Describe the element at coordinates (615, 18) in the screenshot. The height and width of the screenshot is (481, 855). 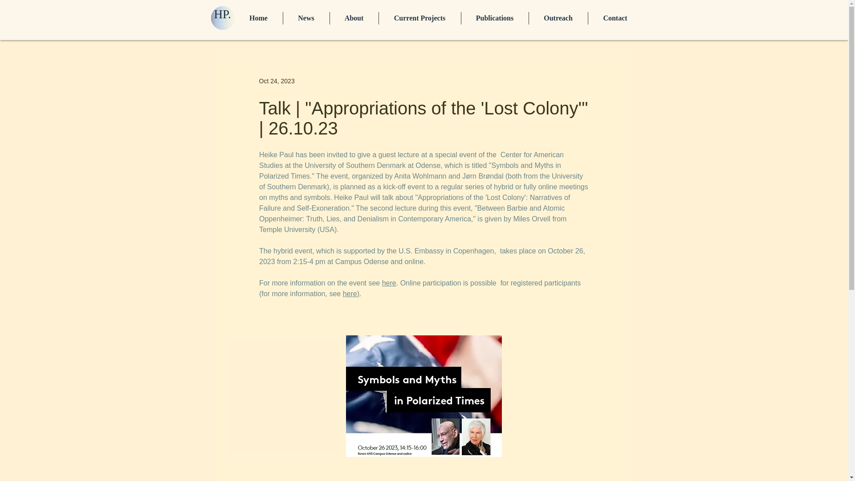
I see `Contact` at that location.